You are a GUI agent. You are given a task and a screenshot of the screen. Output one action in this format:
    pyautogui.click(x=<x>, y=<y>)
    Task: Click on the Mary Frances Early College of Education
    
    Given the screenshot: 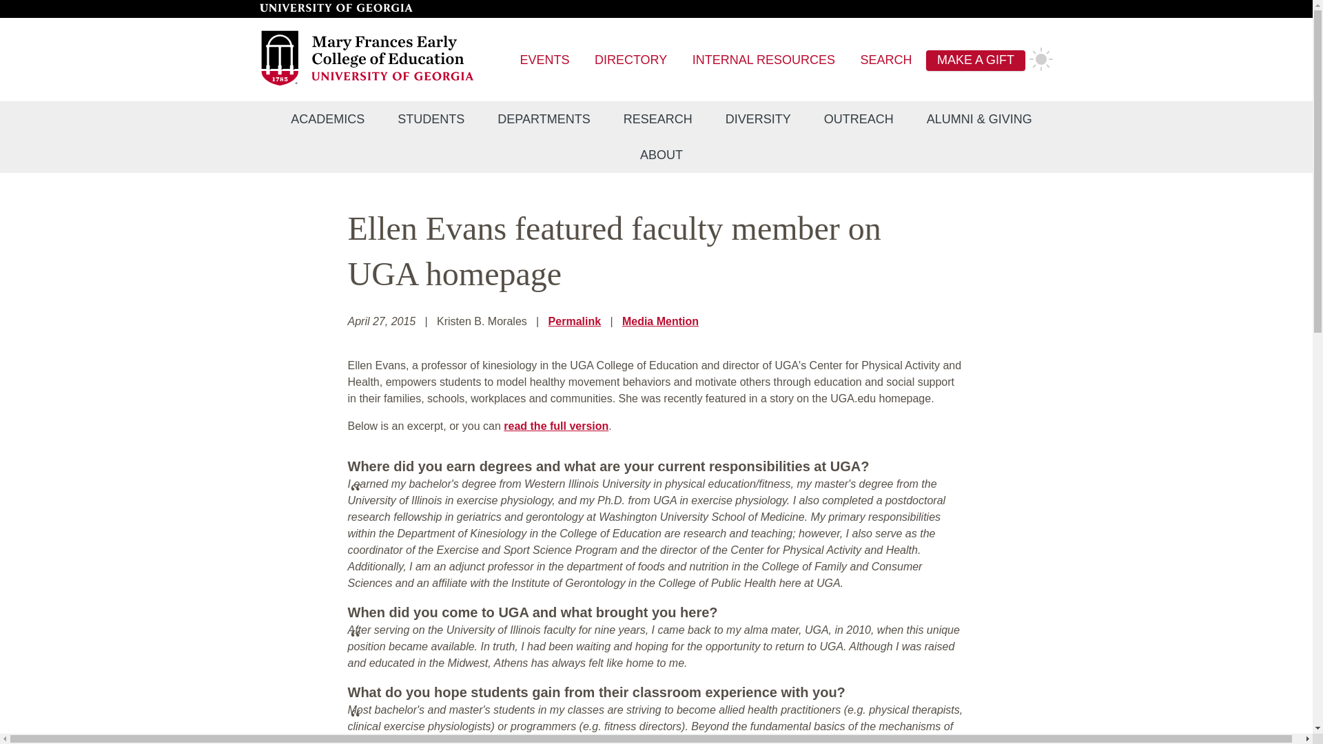 What is the action you would take?
    pyautogui.click(x=368, y=83)
    